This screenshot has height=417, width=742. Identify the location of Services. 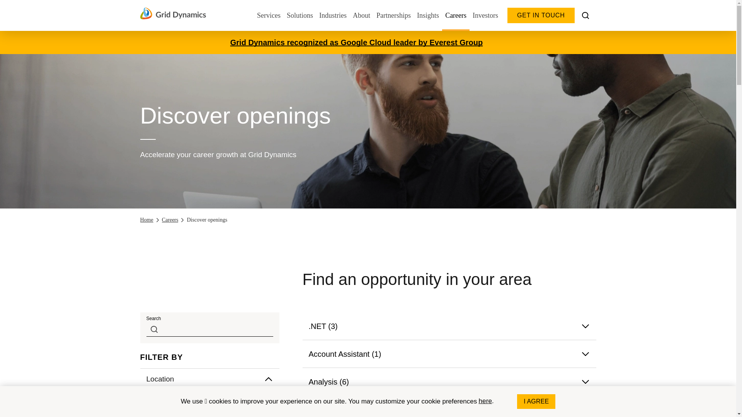
(268, 15).